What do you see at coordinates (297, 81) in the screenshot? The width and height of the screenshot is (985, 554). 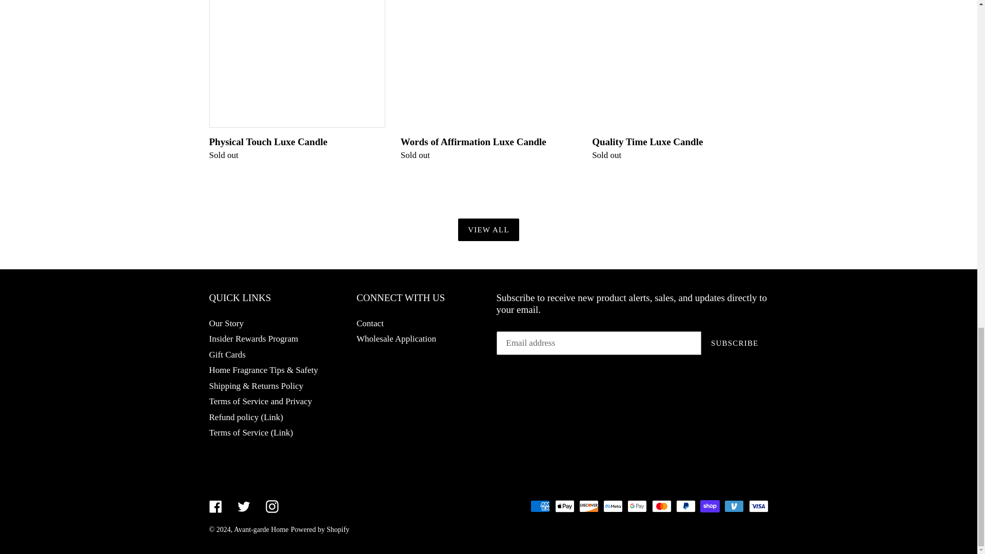 I see `Physical Touch Luxe Candle` at bounding box center [297, 81].